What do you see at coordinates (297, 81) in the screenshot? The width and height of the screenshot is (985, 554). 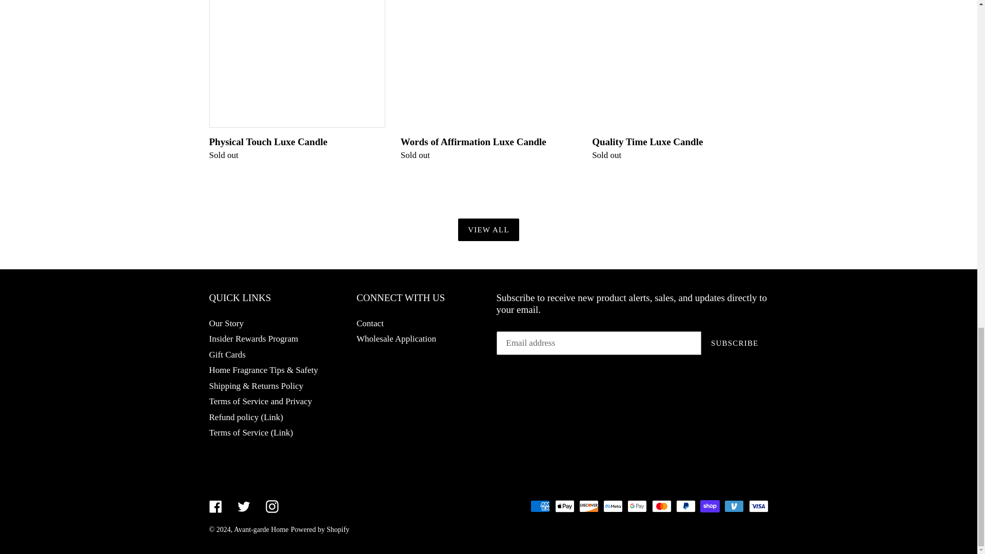 I see `Physical Touch Luxe Candle` at bounding box center [297, 81].